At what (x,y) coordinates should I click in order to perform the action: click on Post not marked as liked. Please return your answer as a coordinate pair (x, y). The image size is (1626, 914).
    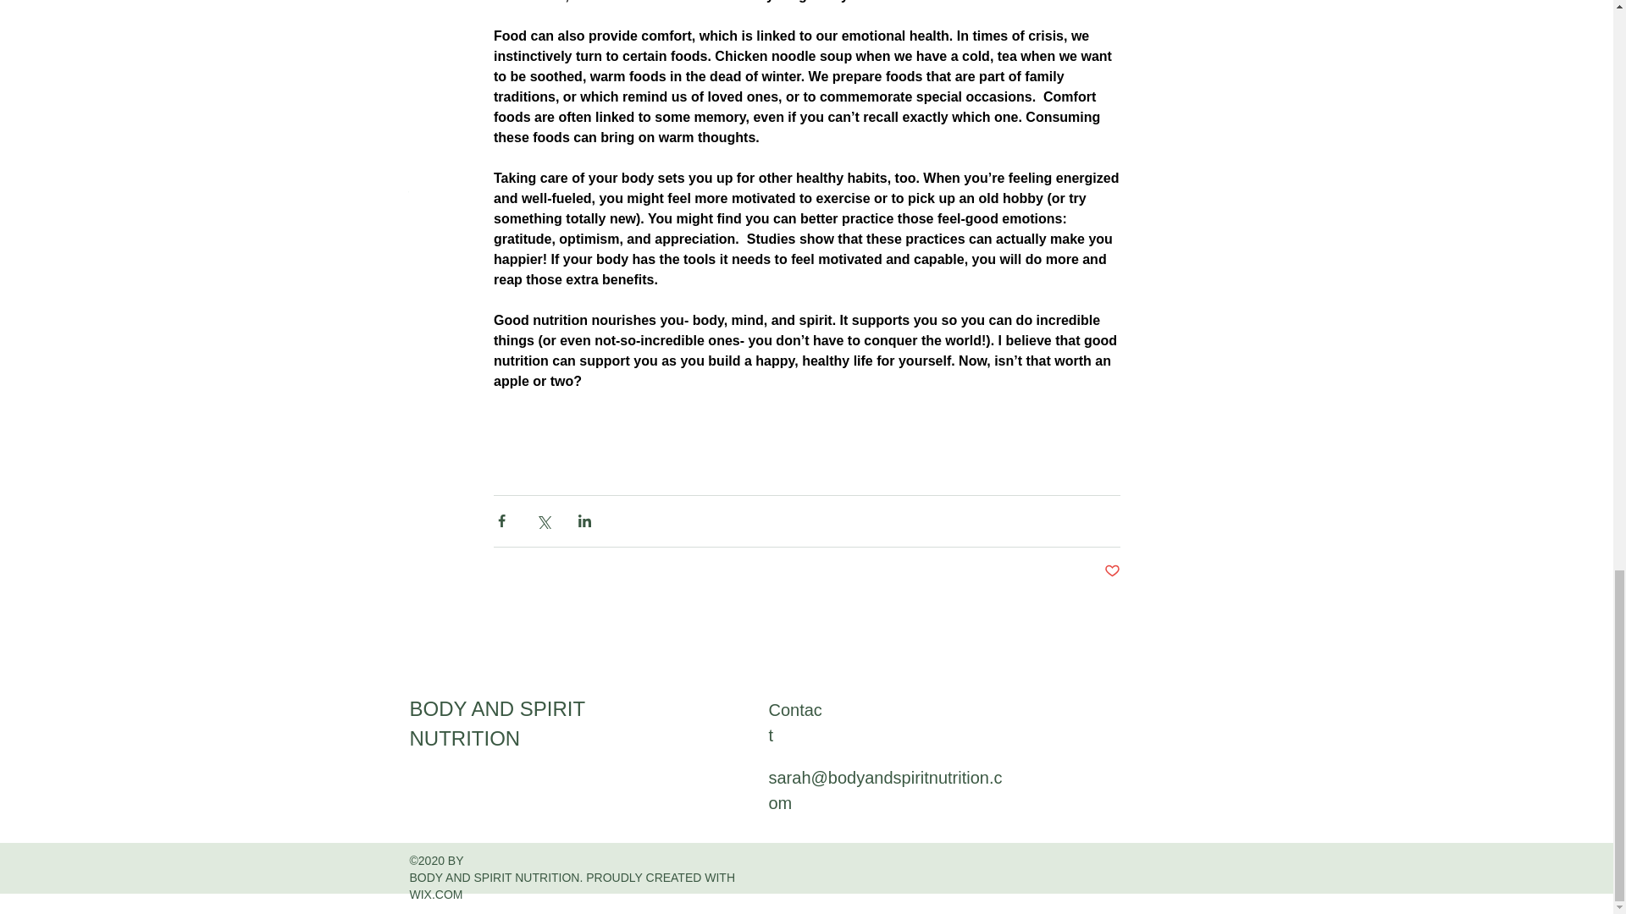
    Looking at the image, I should click on (1111, 571).